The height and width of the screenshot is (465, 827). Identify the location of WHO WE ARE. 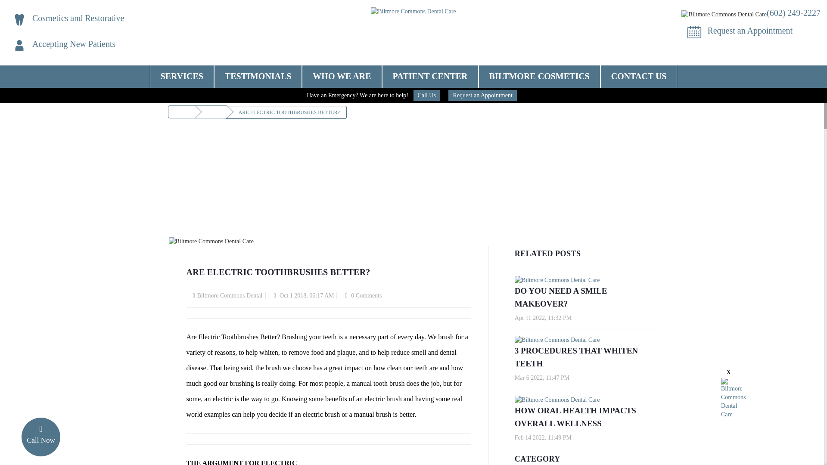
(342, 74).